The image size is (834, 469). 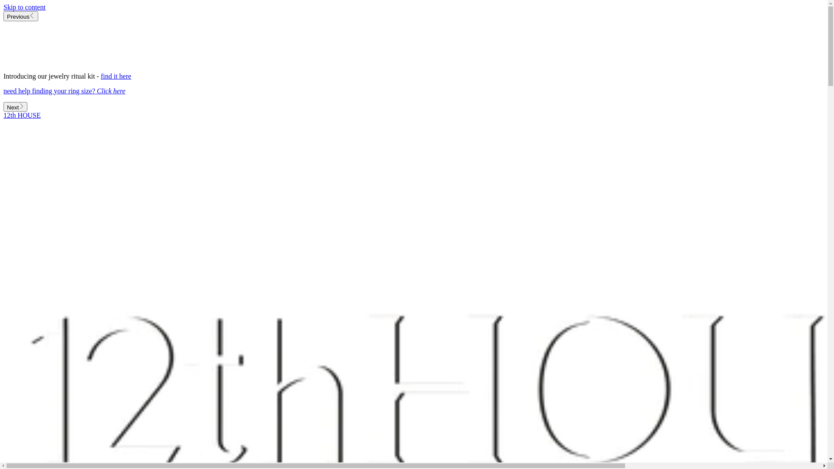 What do you see at coordinates (116, 76) in the screenshot?
I see `find it here` at bounding box center [116, 76].